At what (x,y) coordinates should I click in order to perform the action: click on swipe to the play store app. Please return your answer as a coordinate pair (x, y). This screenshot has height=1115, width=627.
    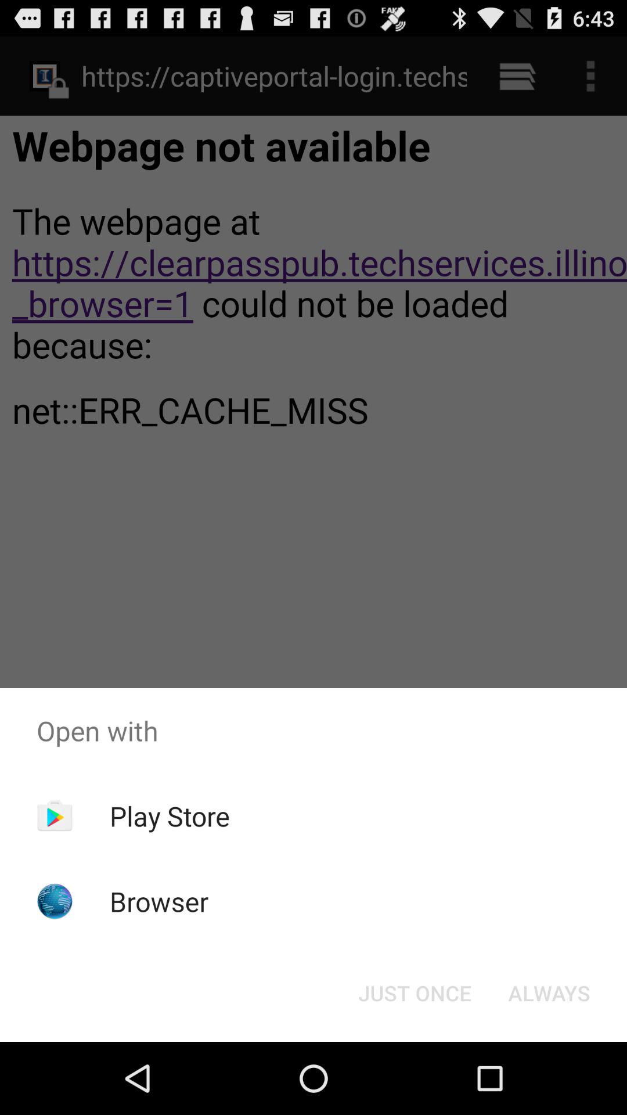
    Looking at the image, I should click on (170, 816).